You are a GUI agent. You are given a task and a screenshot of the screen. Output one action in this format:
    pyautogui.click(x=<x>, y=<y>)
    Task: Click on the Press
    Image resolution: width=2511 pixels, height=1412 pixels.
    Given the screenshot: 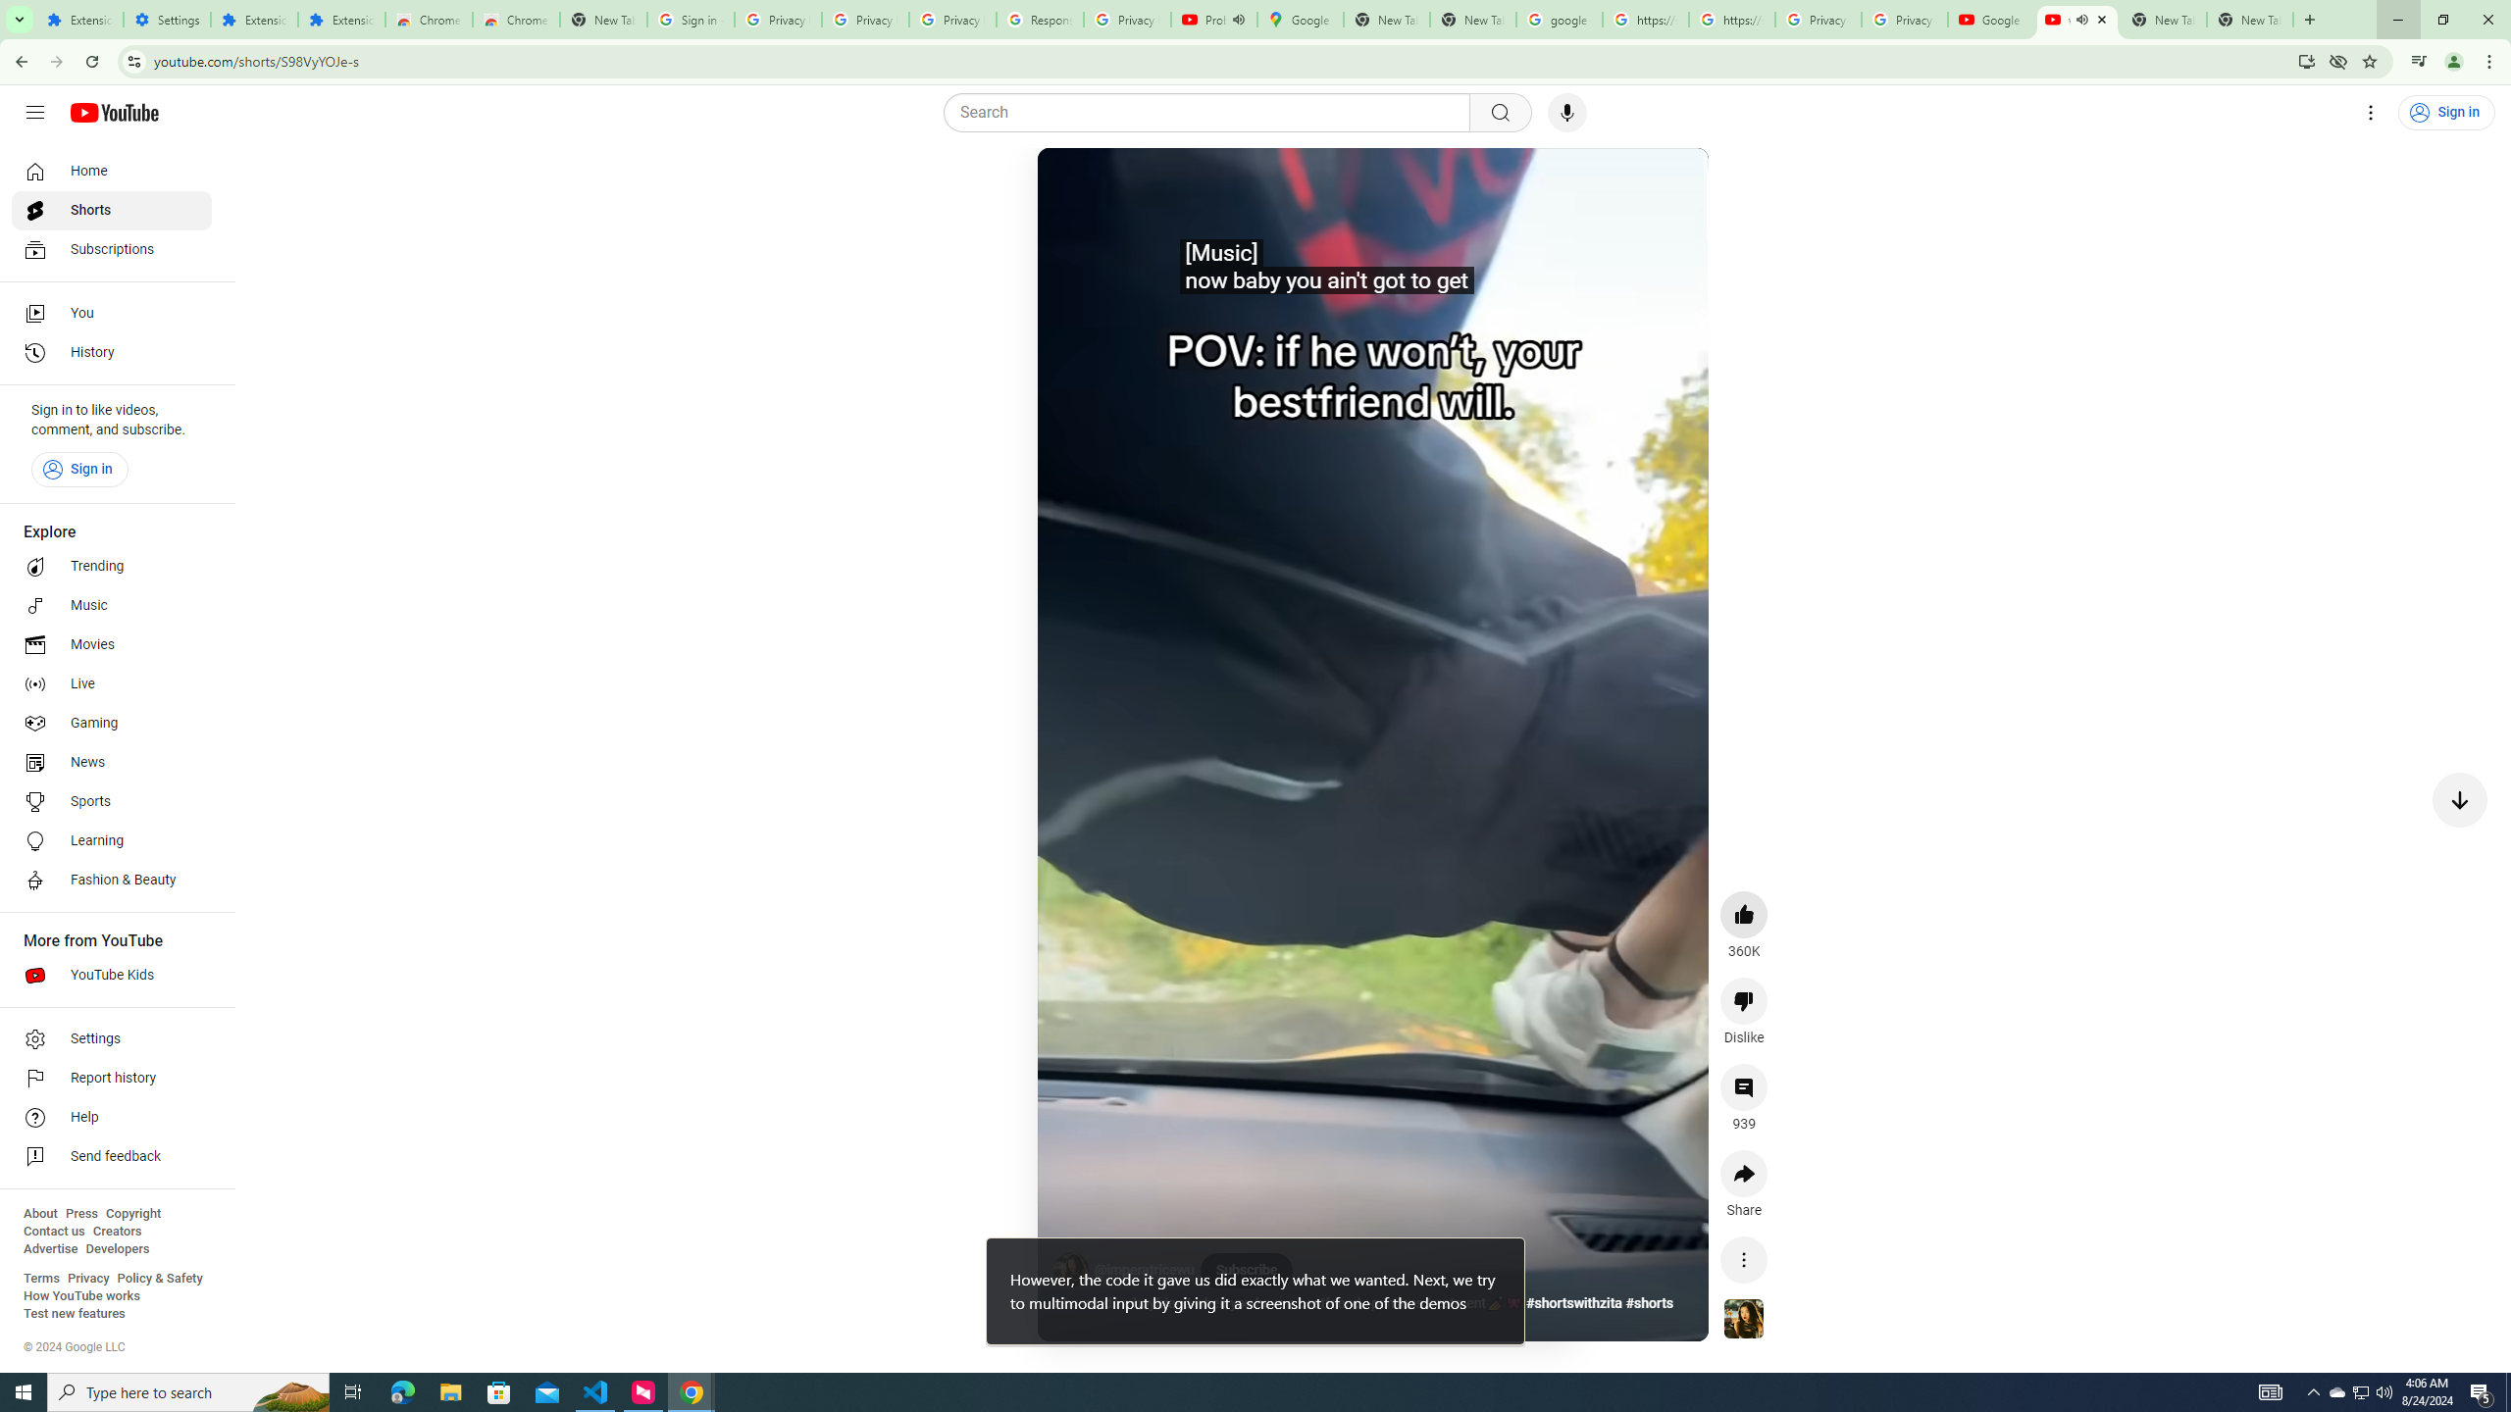 What is the action you would take?
    pyautogui.click(x=80, y=1214)
    